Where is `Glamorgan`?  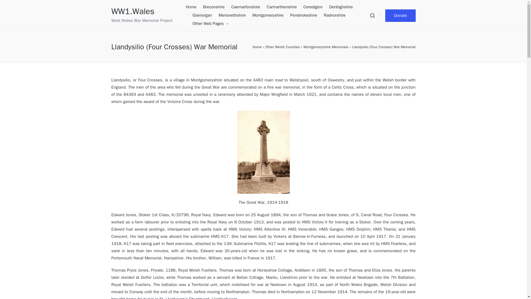
Glamorgan is located at coordinates (202, 16).